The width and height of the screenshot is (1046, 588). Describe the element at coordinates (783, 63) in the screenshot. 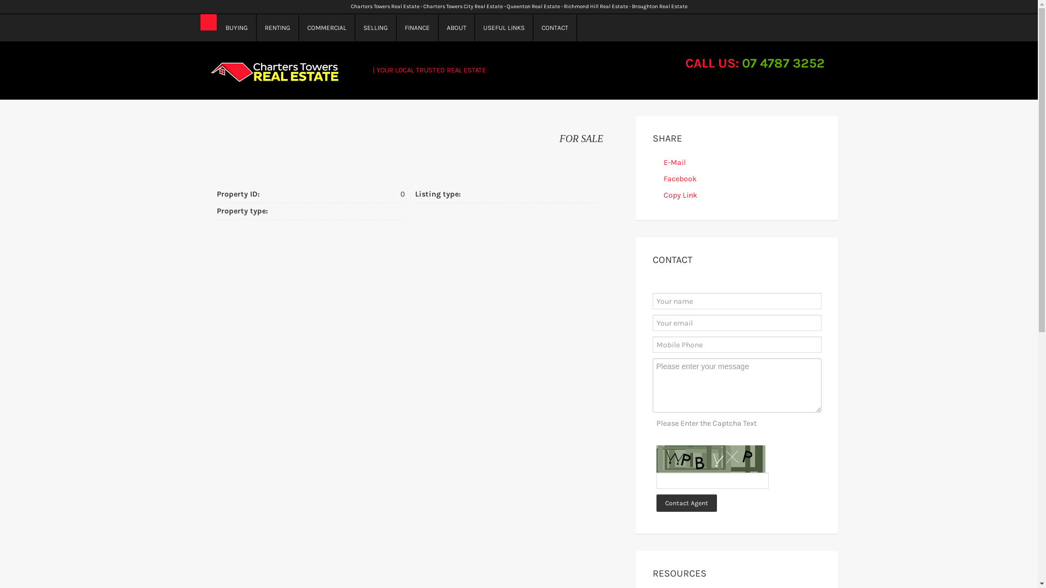

I see `07 4787 3252` at that location.